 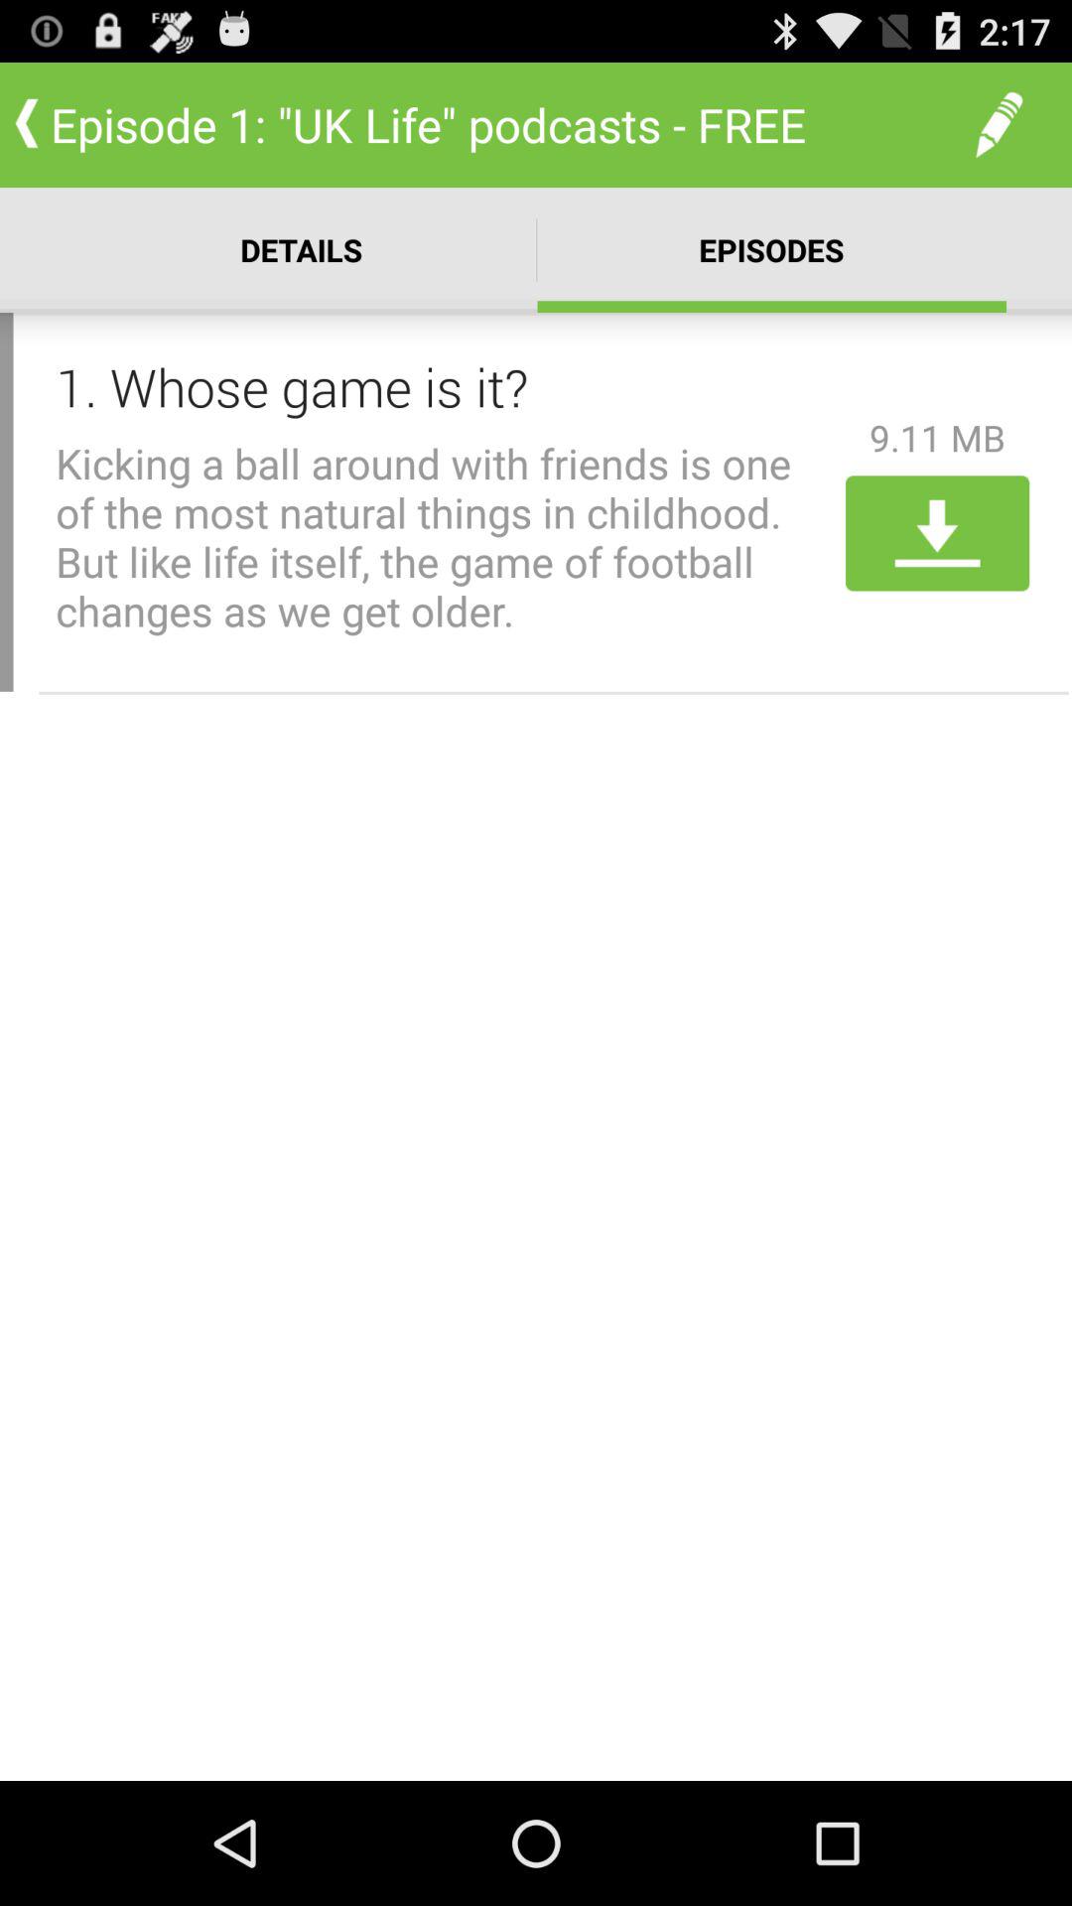 What do you see at coordinates (6, 502) in the screenshot?
I see `open item to the left of 1 whose game item` at bounding box center [6, 502].